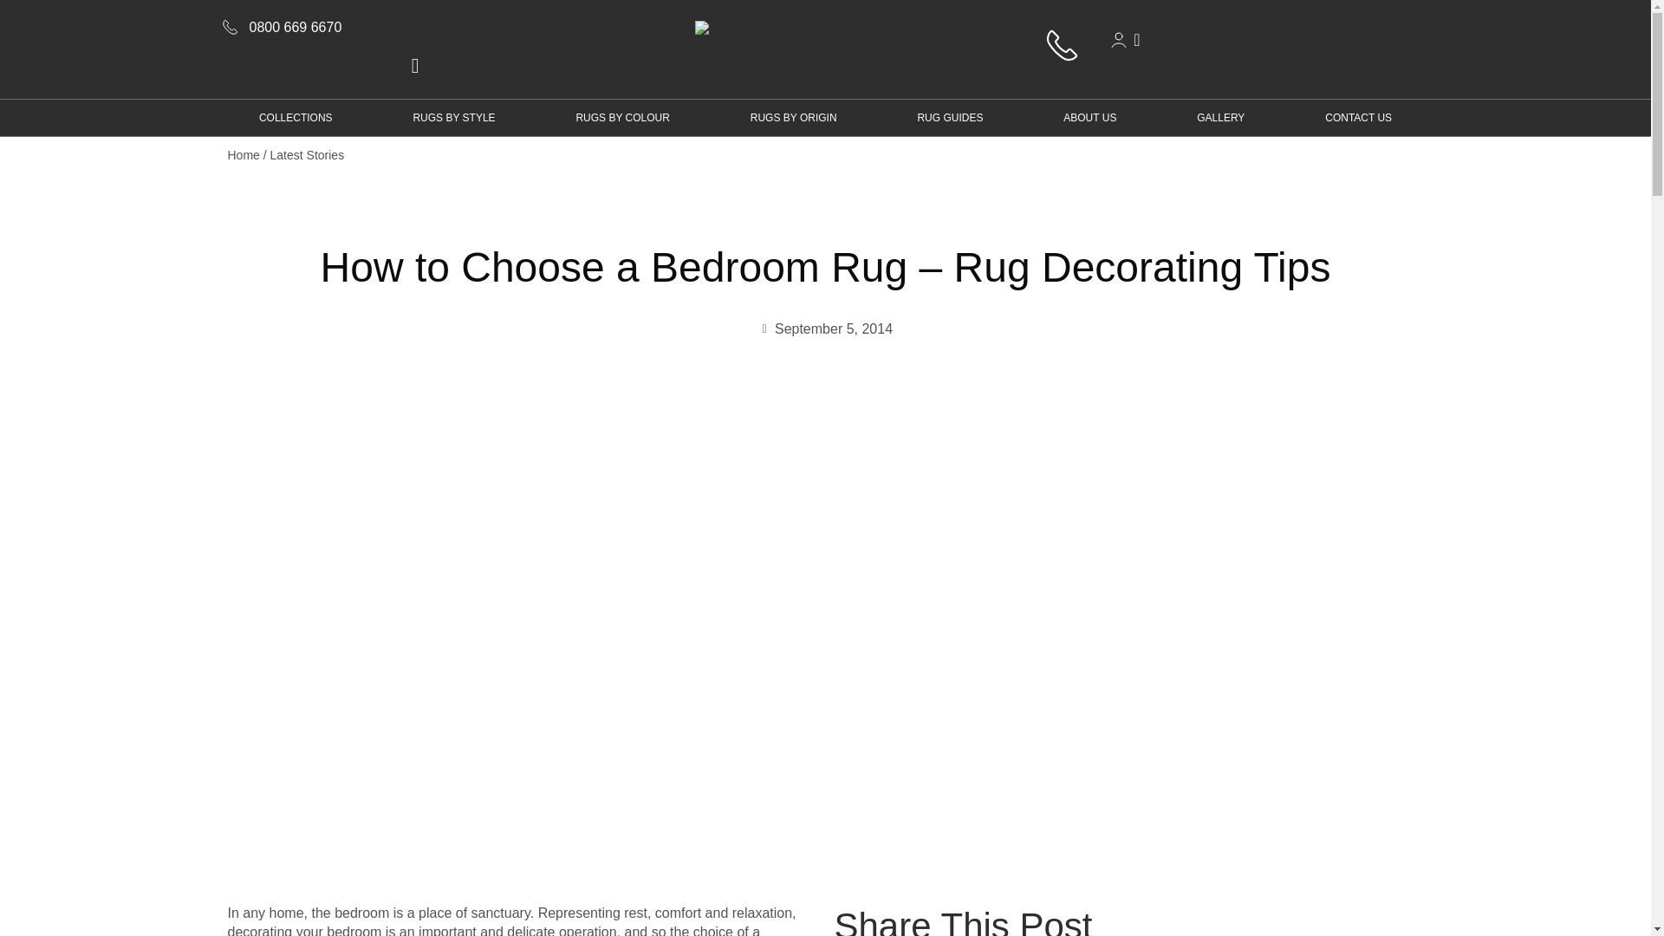 The height and width of the screenshot is (936, 1664). Describe the element at coordinates (414, 28) in the screenshot. I see `0800 669 6670` at that location.